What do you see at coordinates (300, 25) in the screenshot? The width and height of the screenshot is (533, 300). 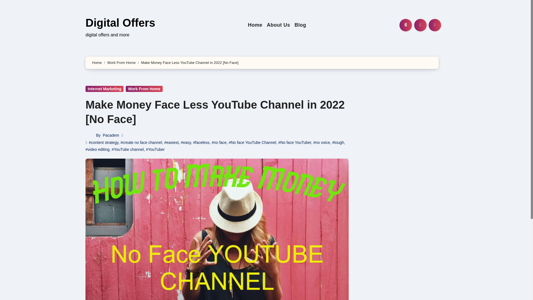 I see `Blog` at bounding box center [300, 25].